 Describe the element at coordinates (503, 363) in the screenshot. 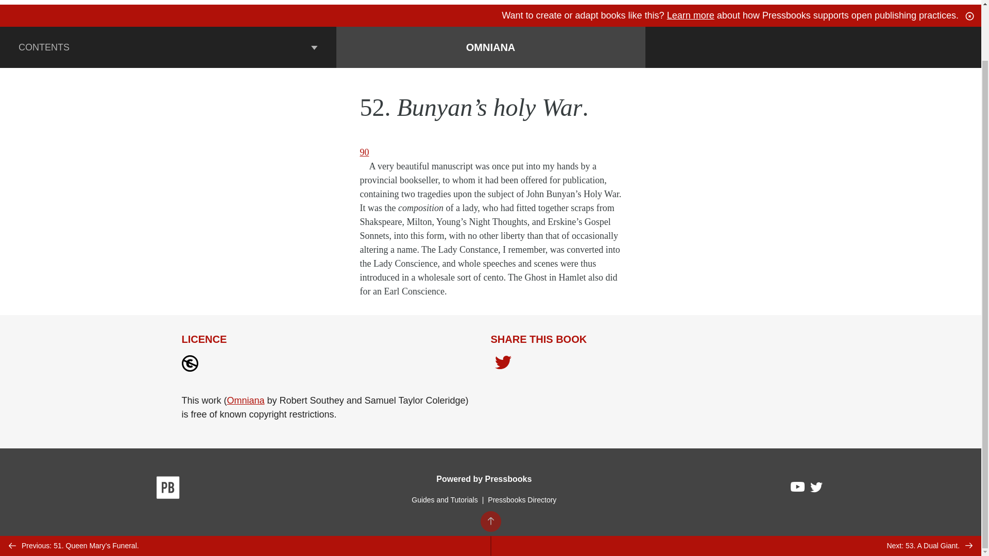

I see `Share on Twitter` at that location.